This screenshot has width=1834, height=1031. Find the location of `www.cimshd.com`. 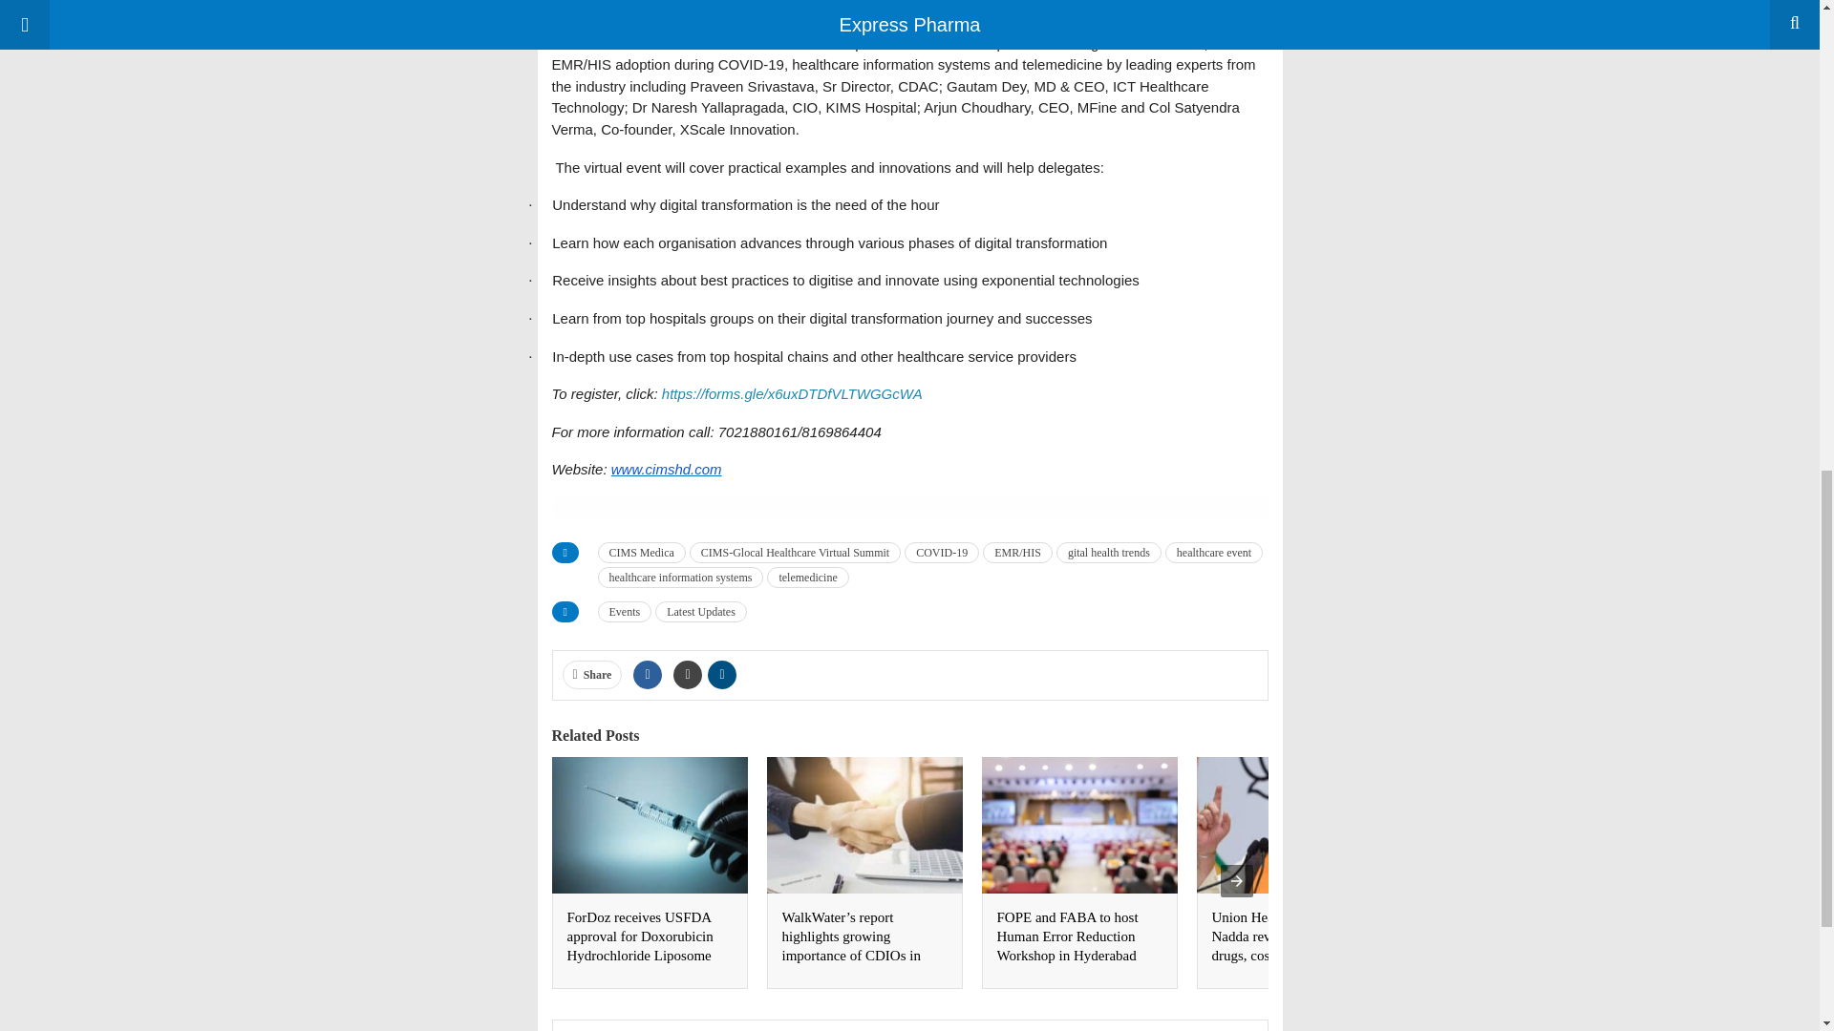

www.cimshd.com is located at coordinates (667, 469).